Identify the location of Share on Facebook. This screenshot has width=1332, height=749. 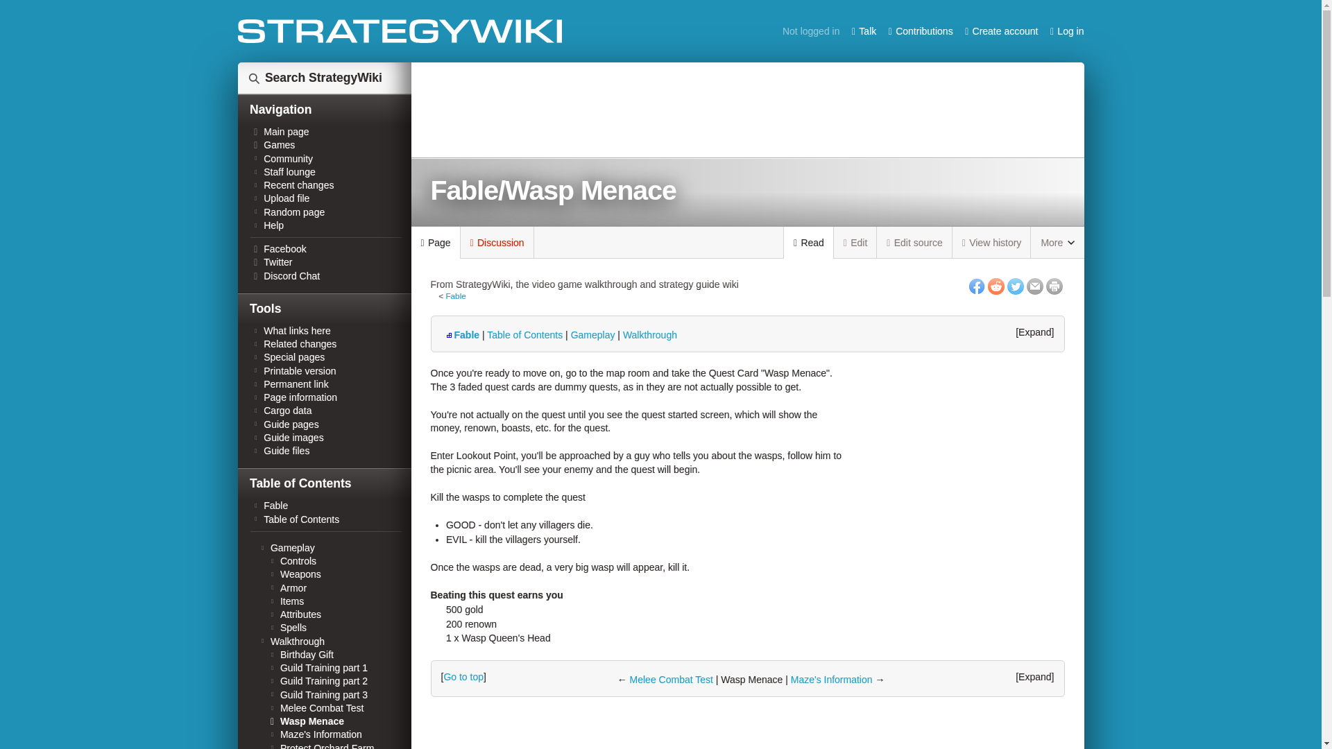
(977, 286).